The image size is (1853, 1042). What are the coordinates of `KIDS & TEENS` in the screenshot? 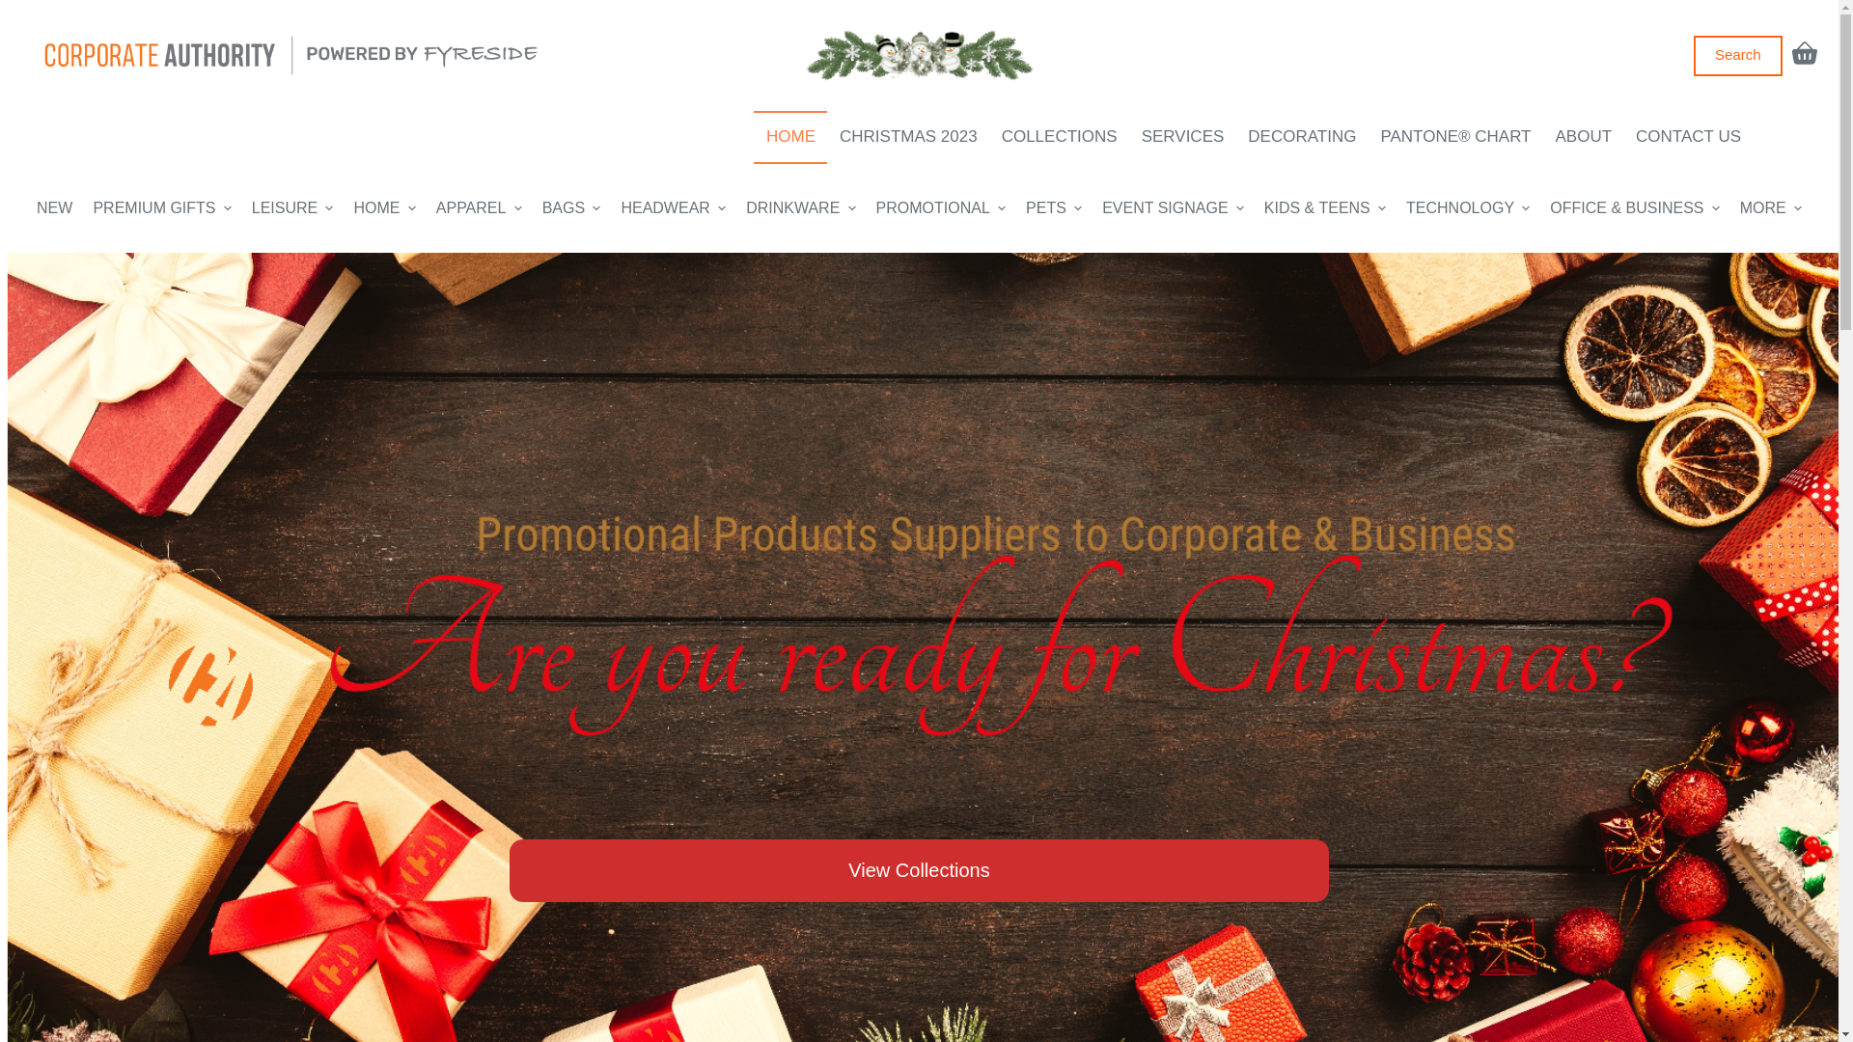 It's located at (1324, 208).